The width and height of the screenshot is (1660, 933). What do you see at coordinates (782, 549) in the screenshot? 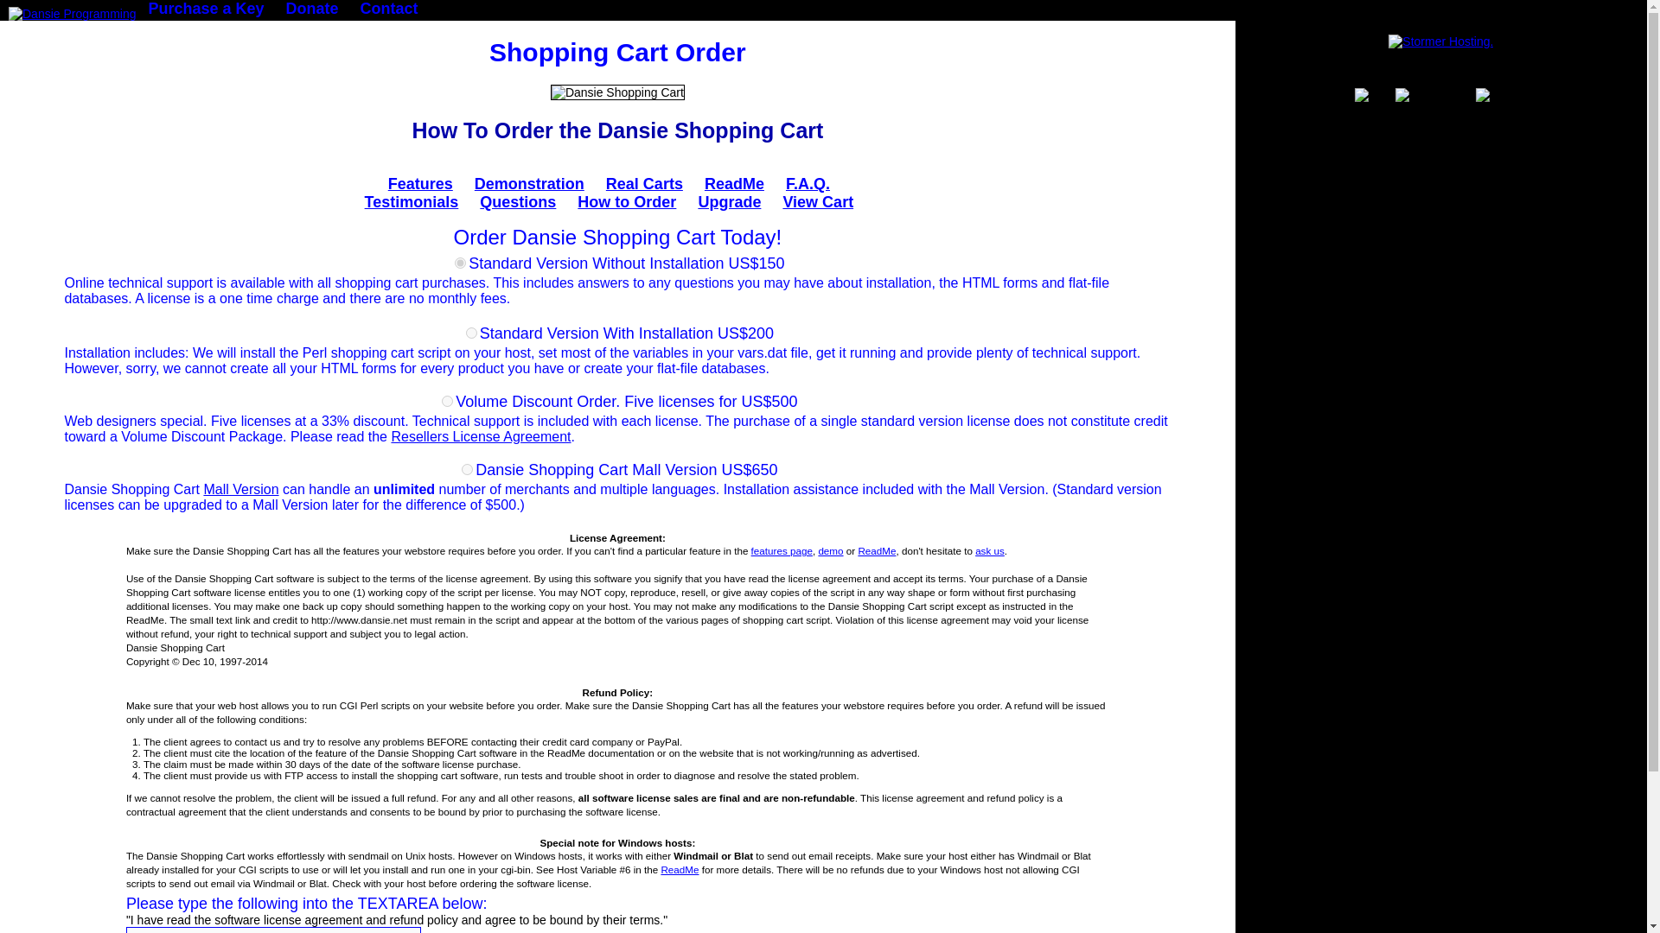
I see `features page` at bounding box center [782, 549].